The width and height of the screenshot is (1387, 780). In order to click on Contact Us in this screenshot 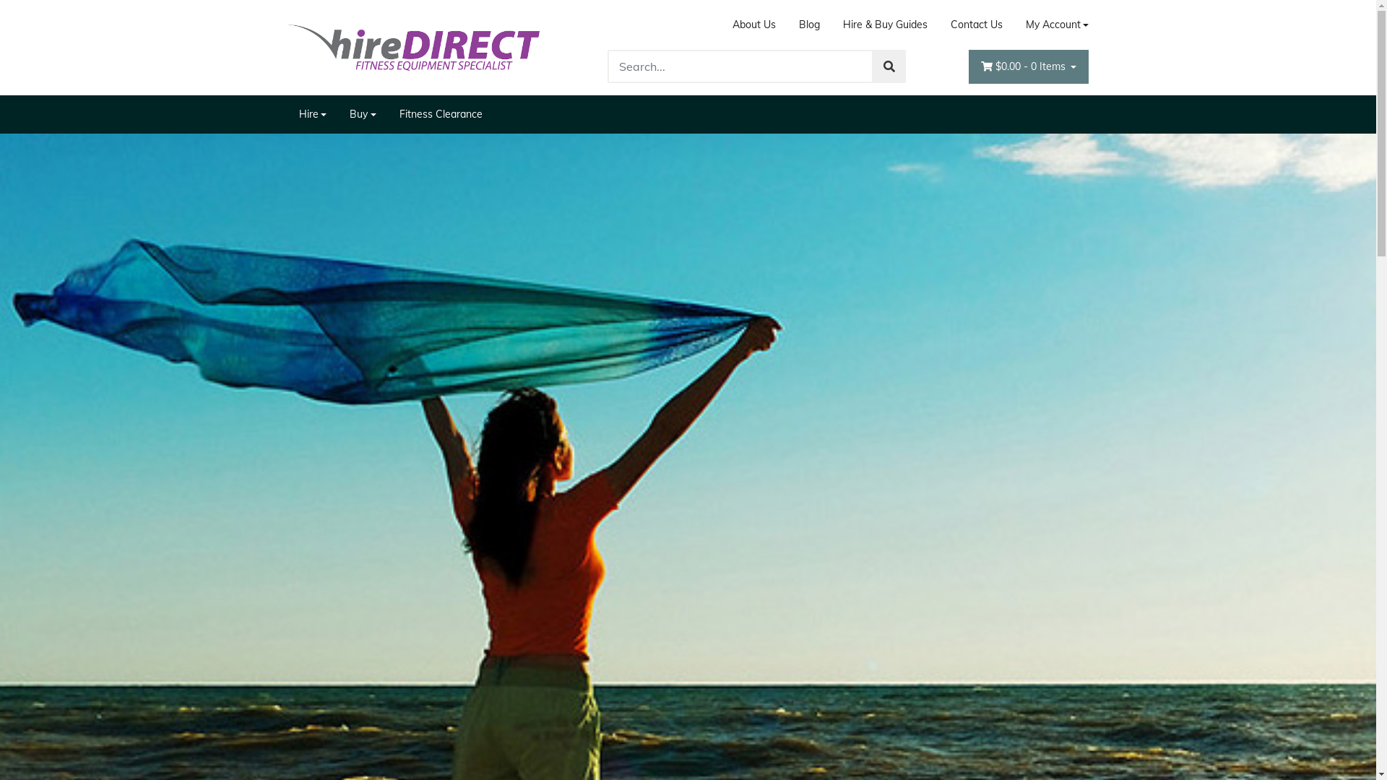, I will do `click(977, 25)`.